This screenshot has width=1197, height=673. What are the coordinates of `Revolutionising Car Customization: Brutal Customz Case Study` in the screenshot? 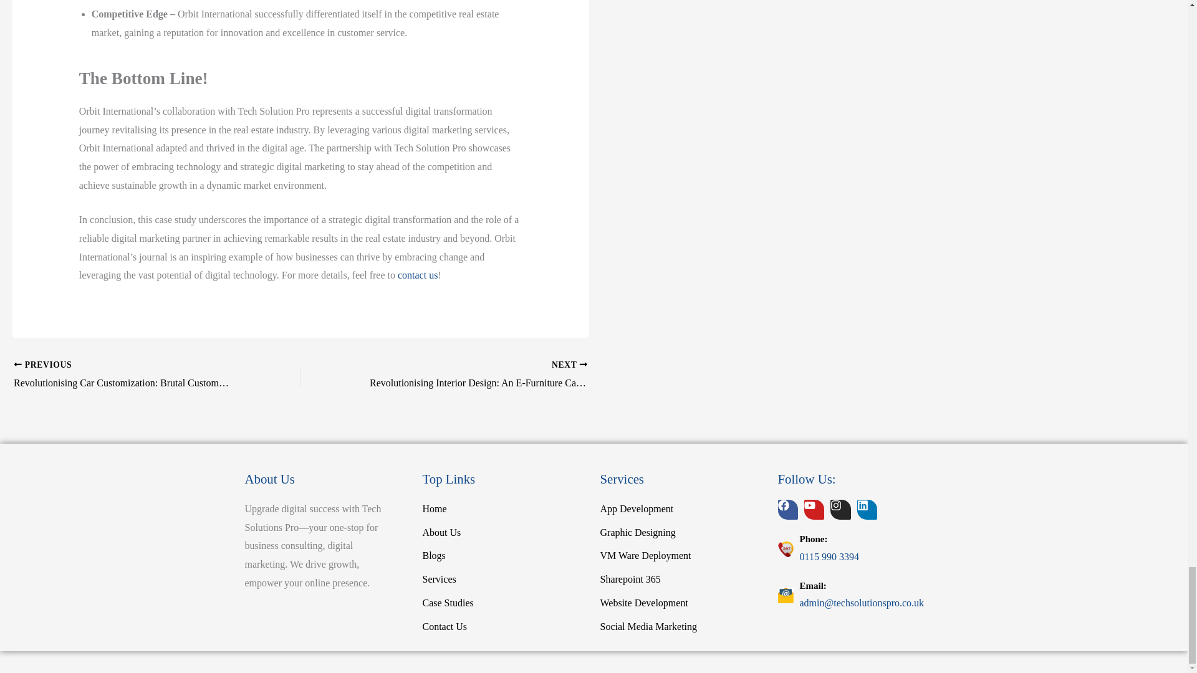 It's located at (128, 375).